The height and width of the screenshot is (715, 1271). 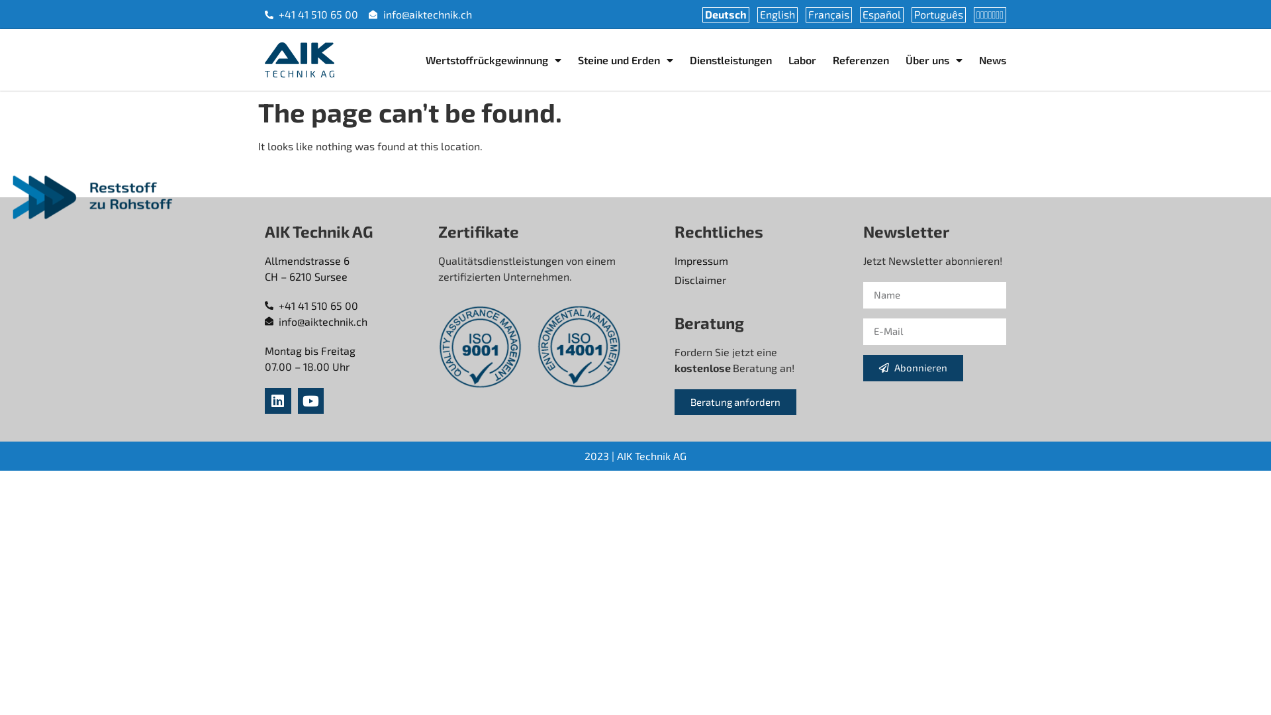 I want to click on +41 41 510 65 00, so click(x=345, y=306).